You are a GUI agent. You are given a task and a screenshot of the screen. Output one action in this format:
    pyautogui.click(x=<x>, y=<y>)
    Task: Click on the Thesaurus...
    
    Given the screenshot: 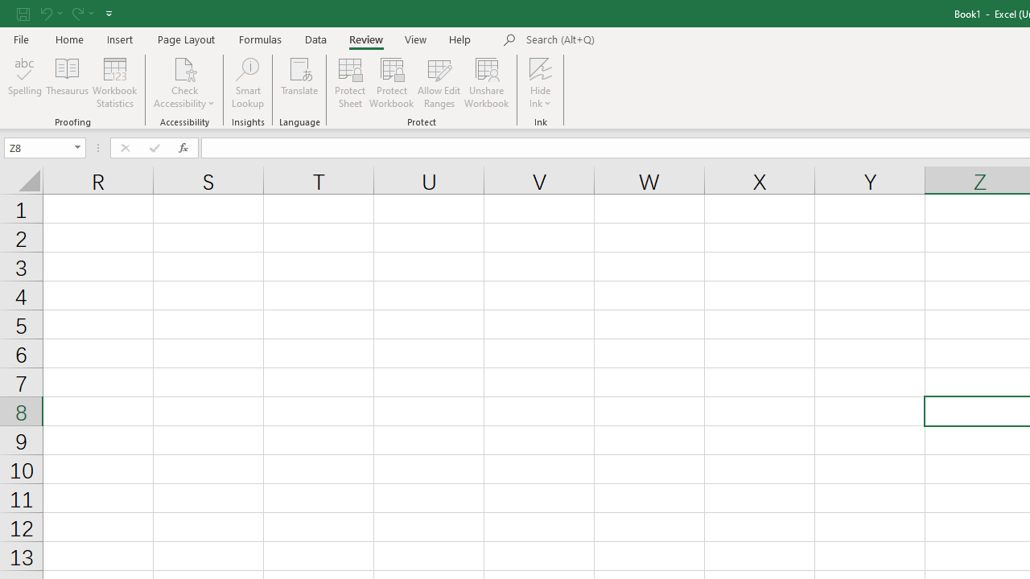 What is the action you would take?
    pyautogui.click(x=68, y=82)
    